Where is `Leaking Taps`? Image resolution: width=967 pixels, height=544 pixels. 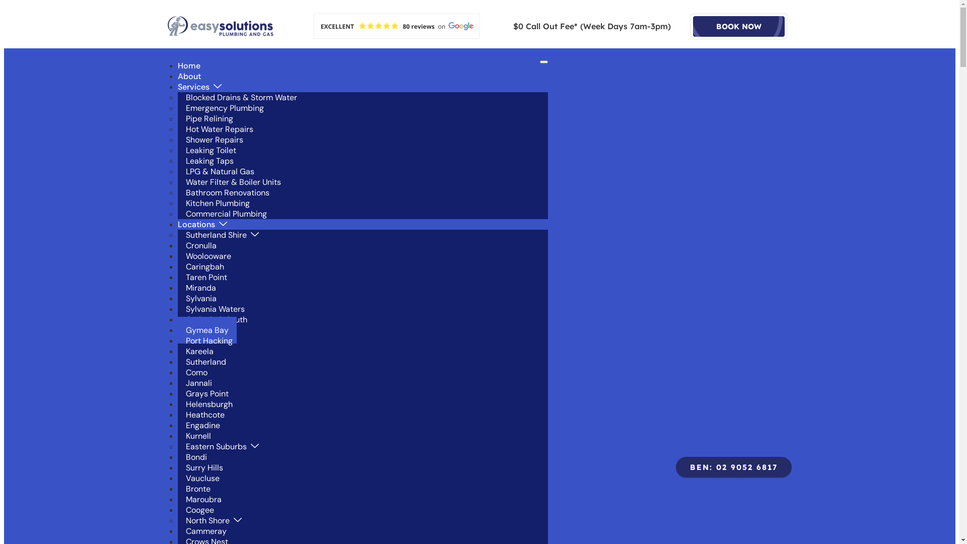
Leaking Taps is located at coordinates (210, 161).